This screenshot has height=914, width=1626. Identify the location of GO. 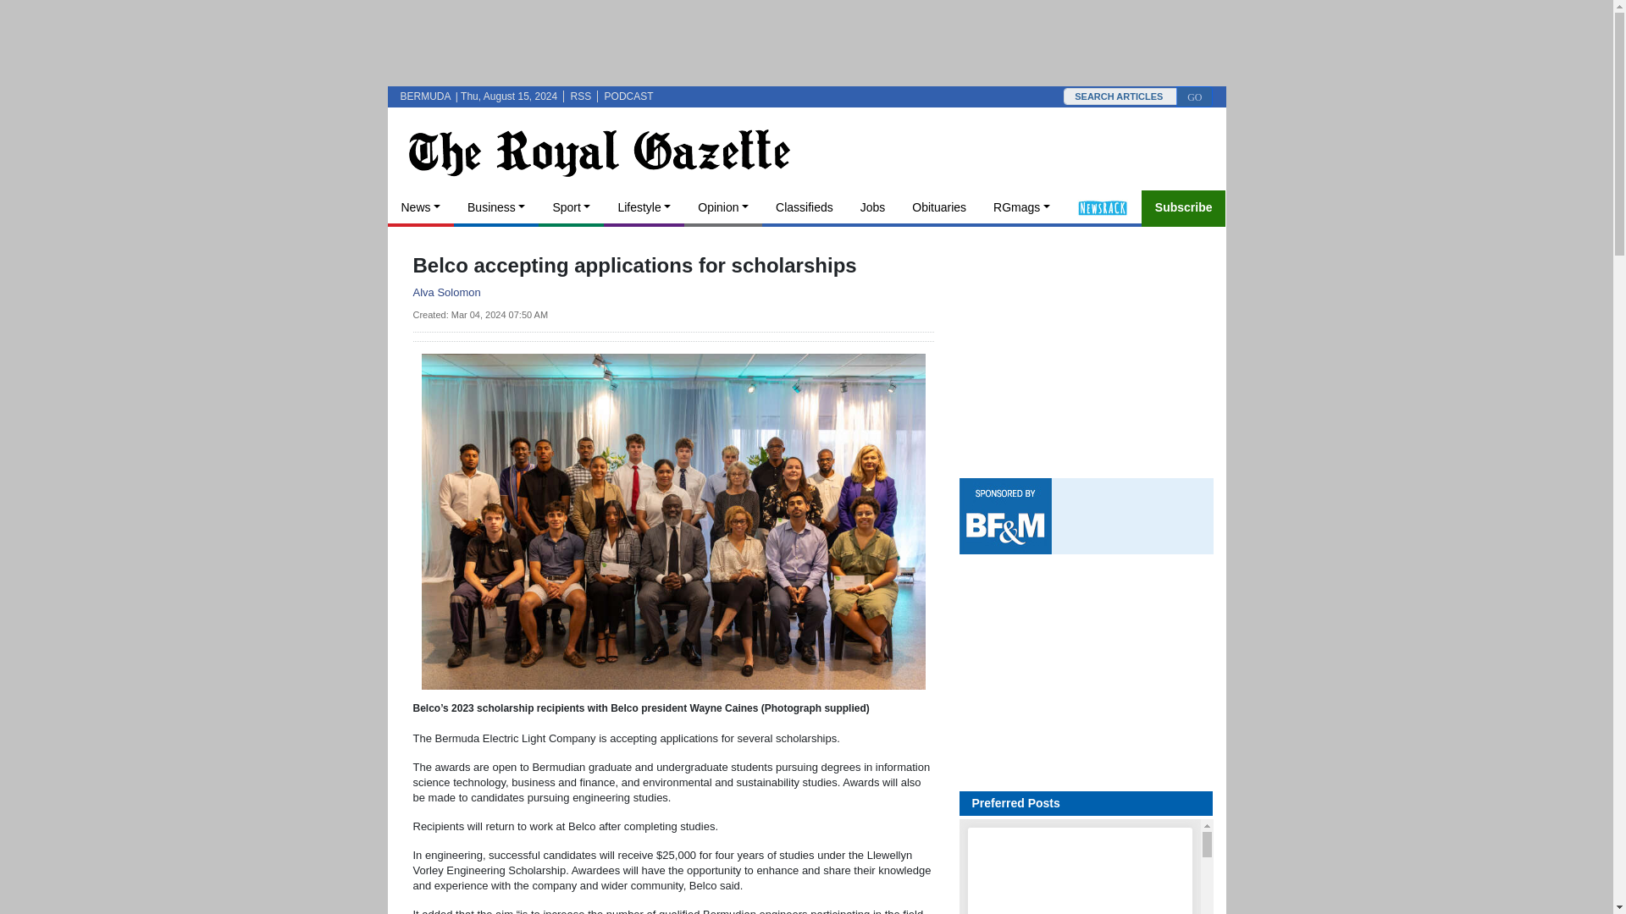
(1194, 96).